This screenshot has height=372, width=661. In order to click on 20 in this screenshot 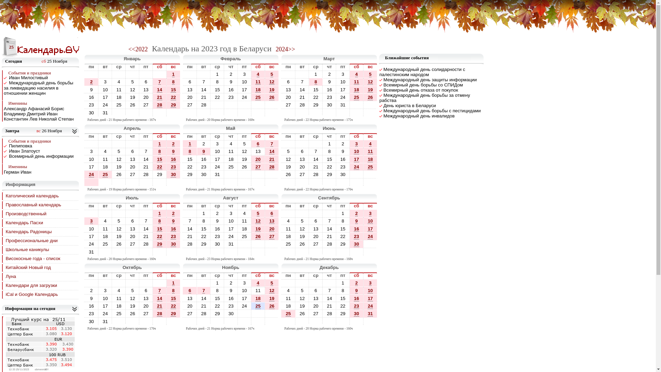, I will do `click(316, 236)`.